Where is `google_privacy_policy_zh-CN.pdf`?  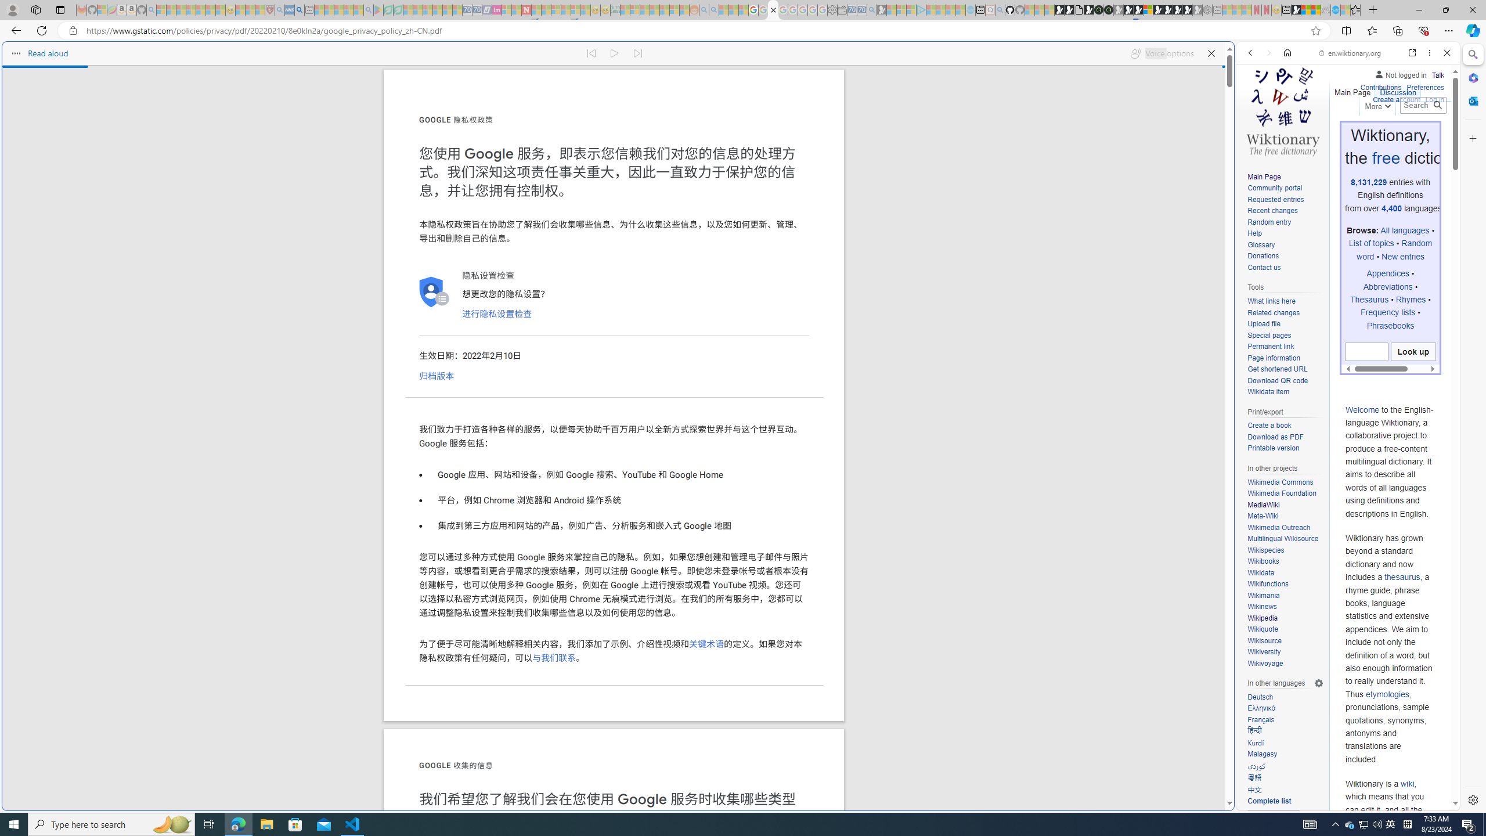
google_privacy_policy_zh-CN.pdf is located at coordinates (773, 10).